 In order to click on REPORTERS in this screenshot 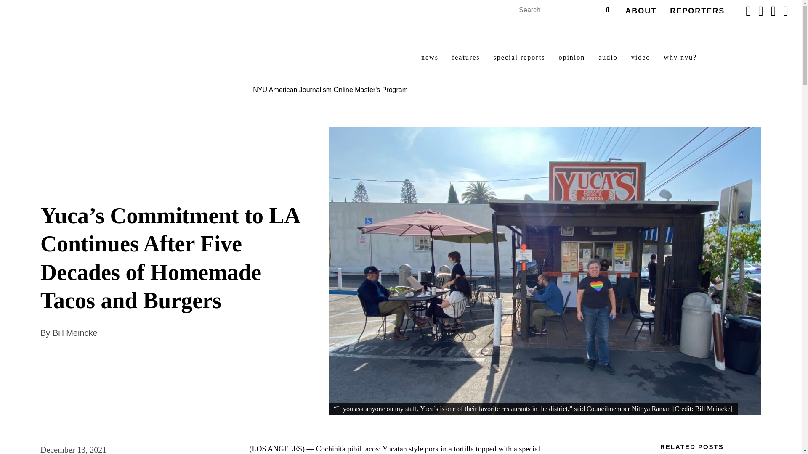, I will do `click(697, 11)`.